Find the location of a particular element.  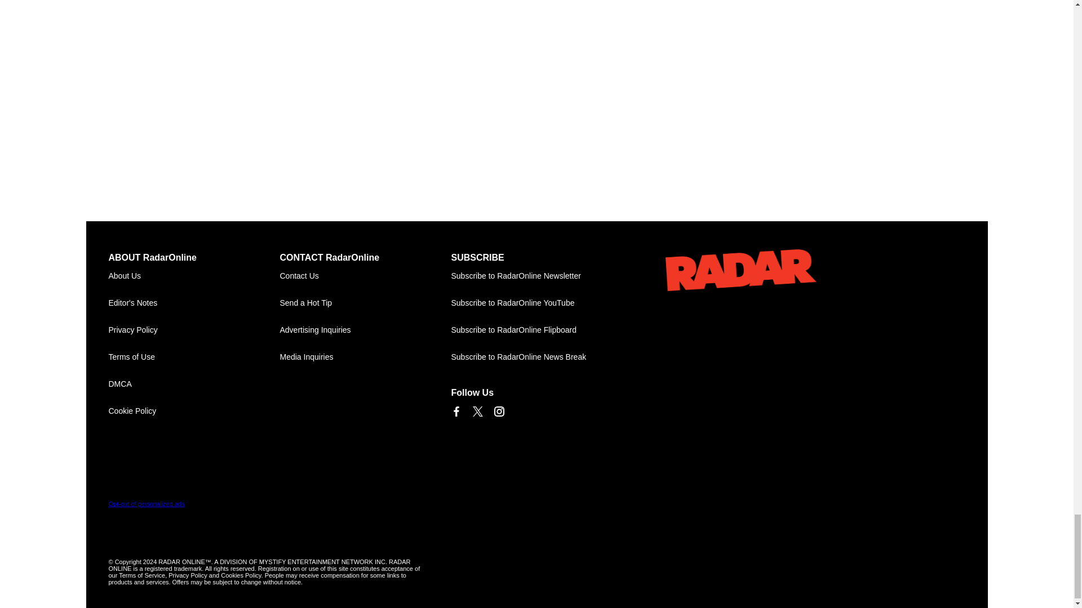

Link to X is located at coordinates (477, 411).